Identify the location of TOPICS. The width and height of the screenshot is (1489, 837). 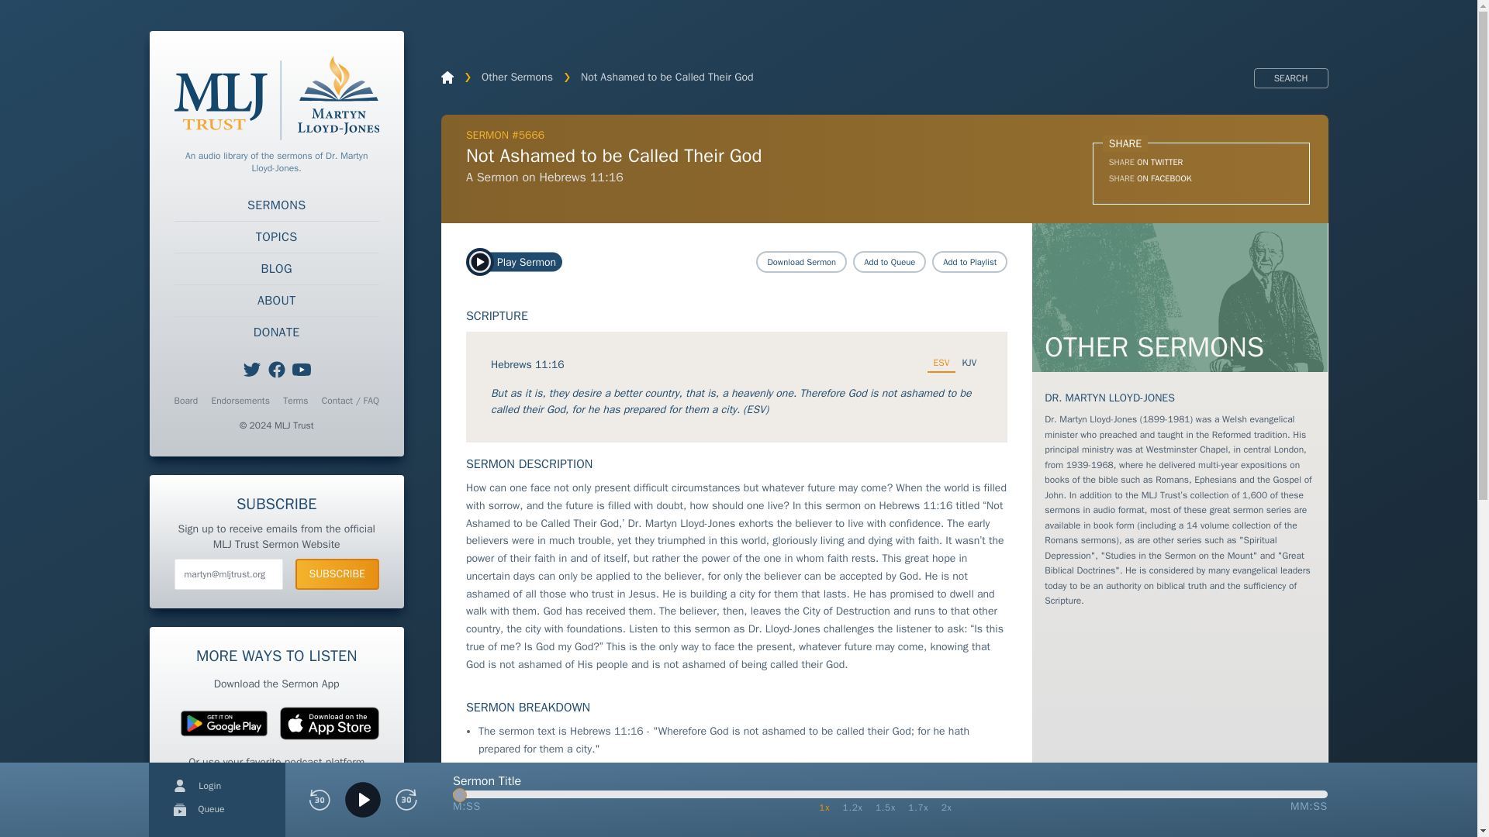
(276, 237).